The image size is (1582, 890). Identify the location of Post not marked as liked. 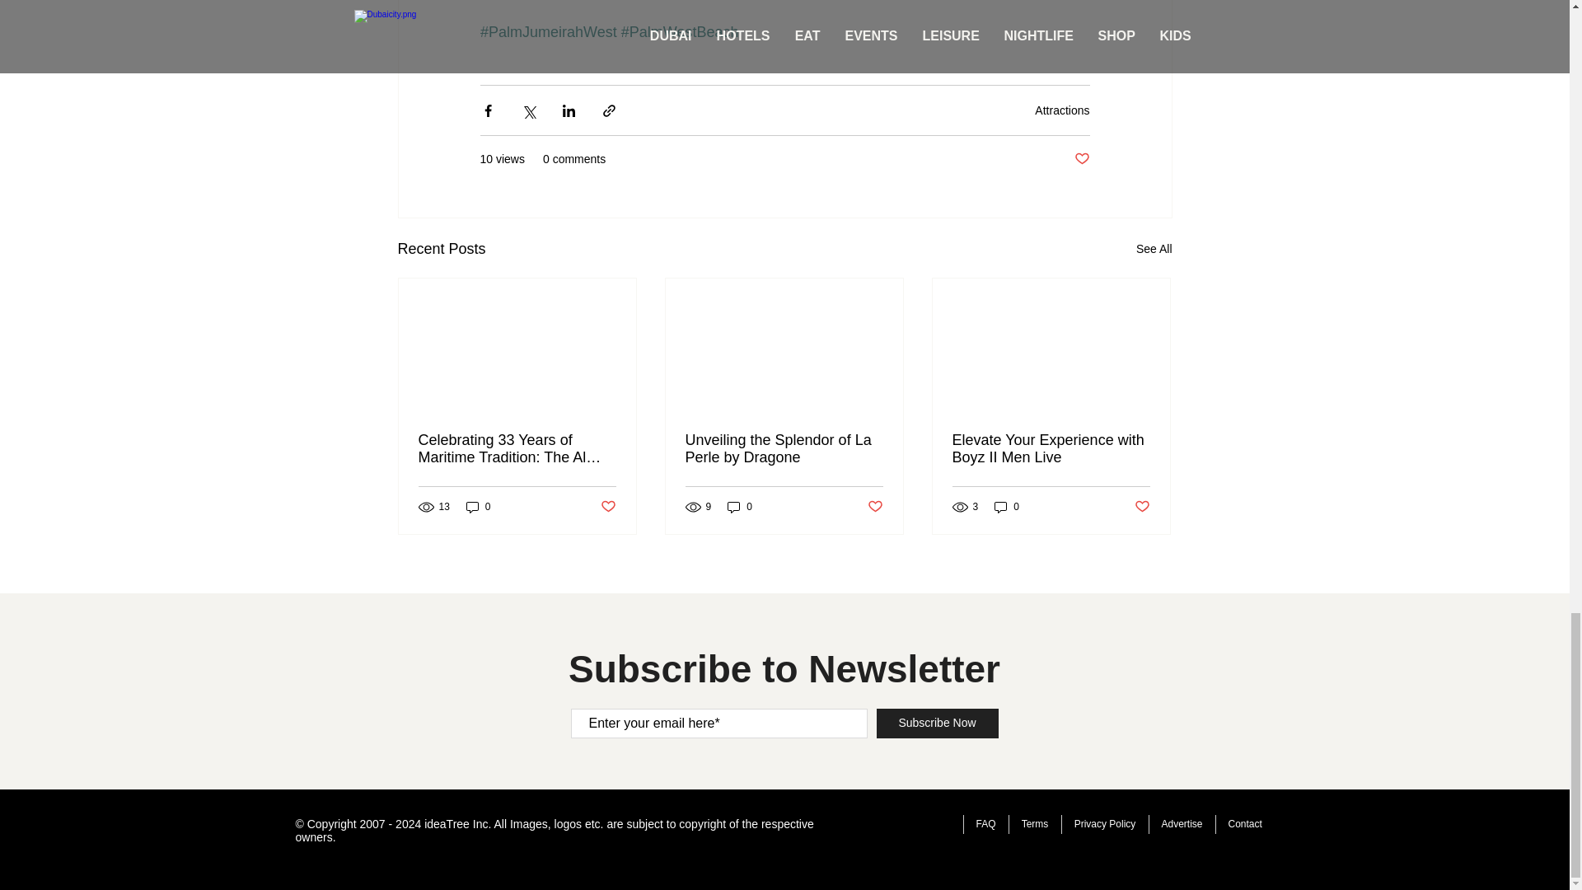
(1081, 159).